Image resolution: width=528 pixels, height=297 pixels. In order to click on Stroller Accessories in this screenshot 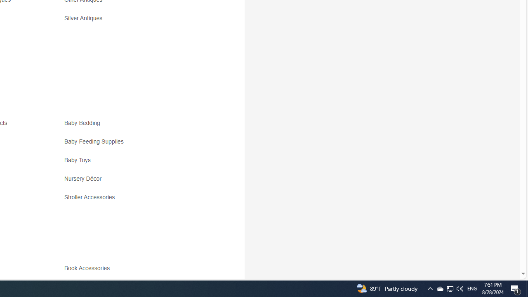, I will do `click(92, 197)`.